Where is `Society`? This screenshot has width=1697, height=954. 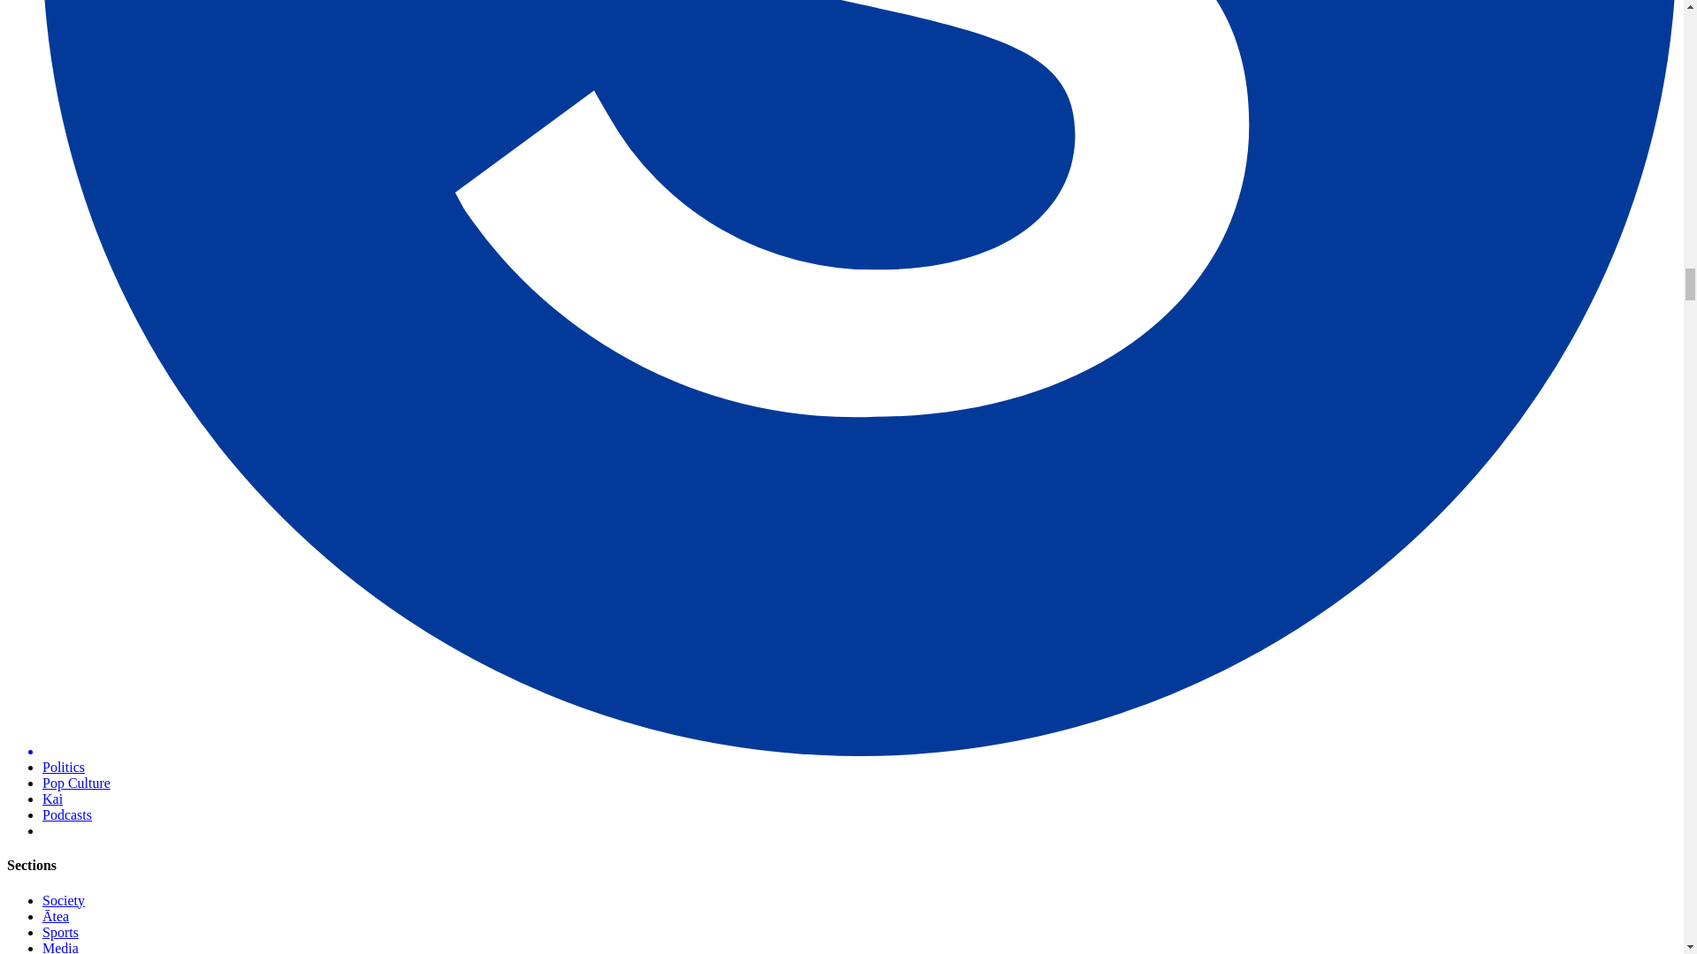
Society is located at coordinates (64, 900).